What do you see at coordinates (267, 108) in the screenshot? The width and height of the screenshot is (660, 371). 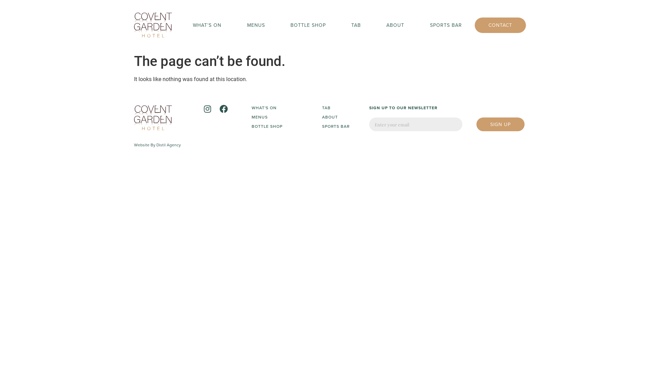 I see `WHAT'S ON` at bounding box center [267, 108].